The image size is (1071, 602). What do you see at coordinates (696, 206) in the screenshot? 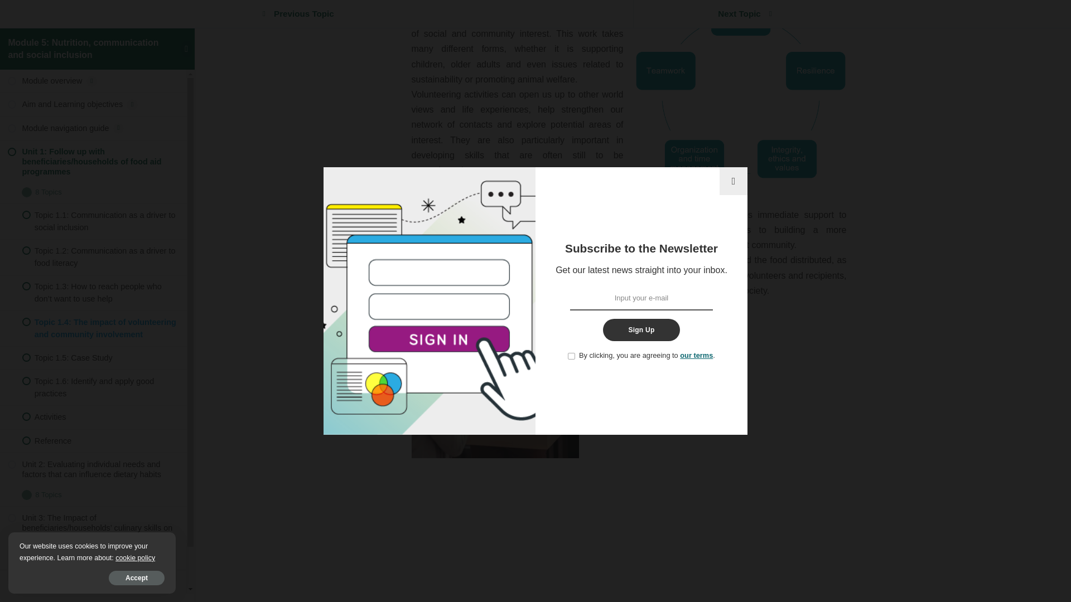
I see `our terms` at bounding box center [696, 206].